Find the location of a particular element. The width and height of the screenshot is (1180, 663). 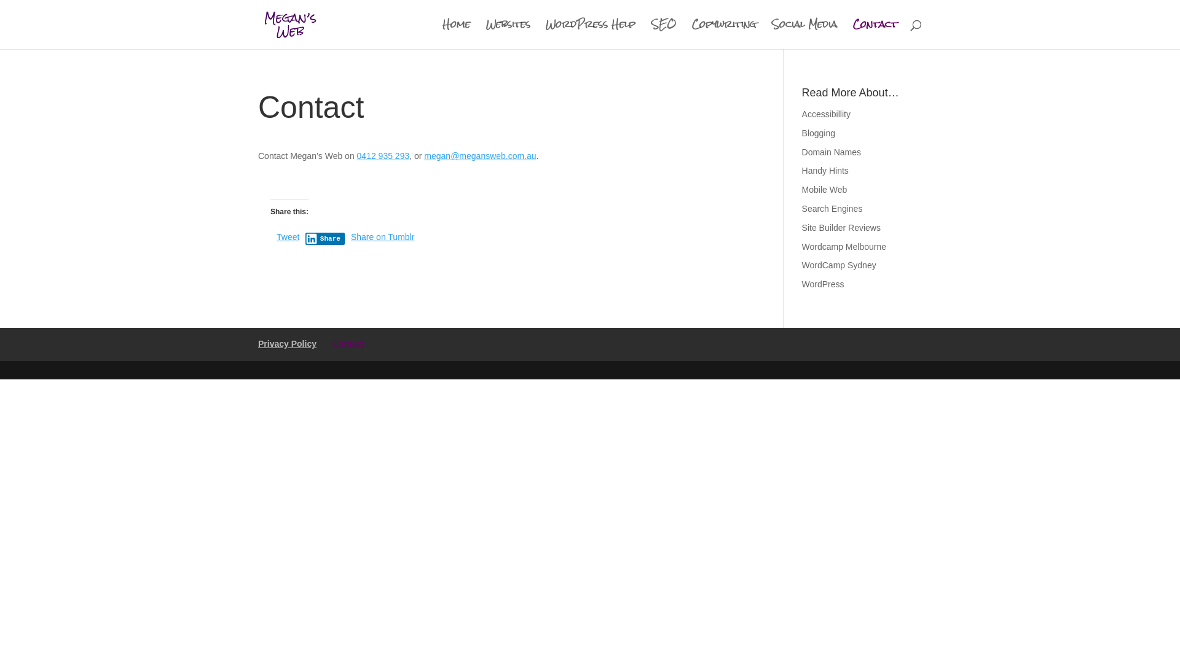

Mobile Web is located at coordinates (825, 190).